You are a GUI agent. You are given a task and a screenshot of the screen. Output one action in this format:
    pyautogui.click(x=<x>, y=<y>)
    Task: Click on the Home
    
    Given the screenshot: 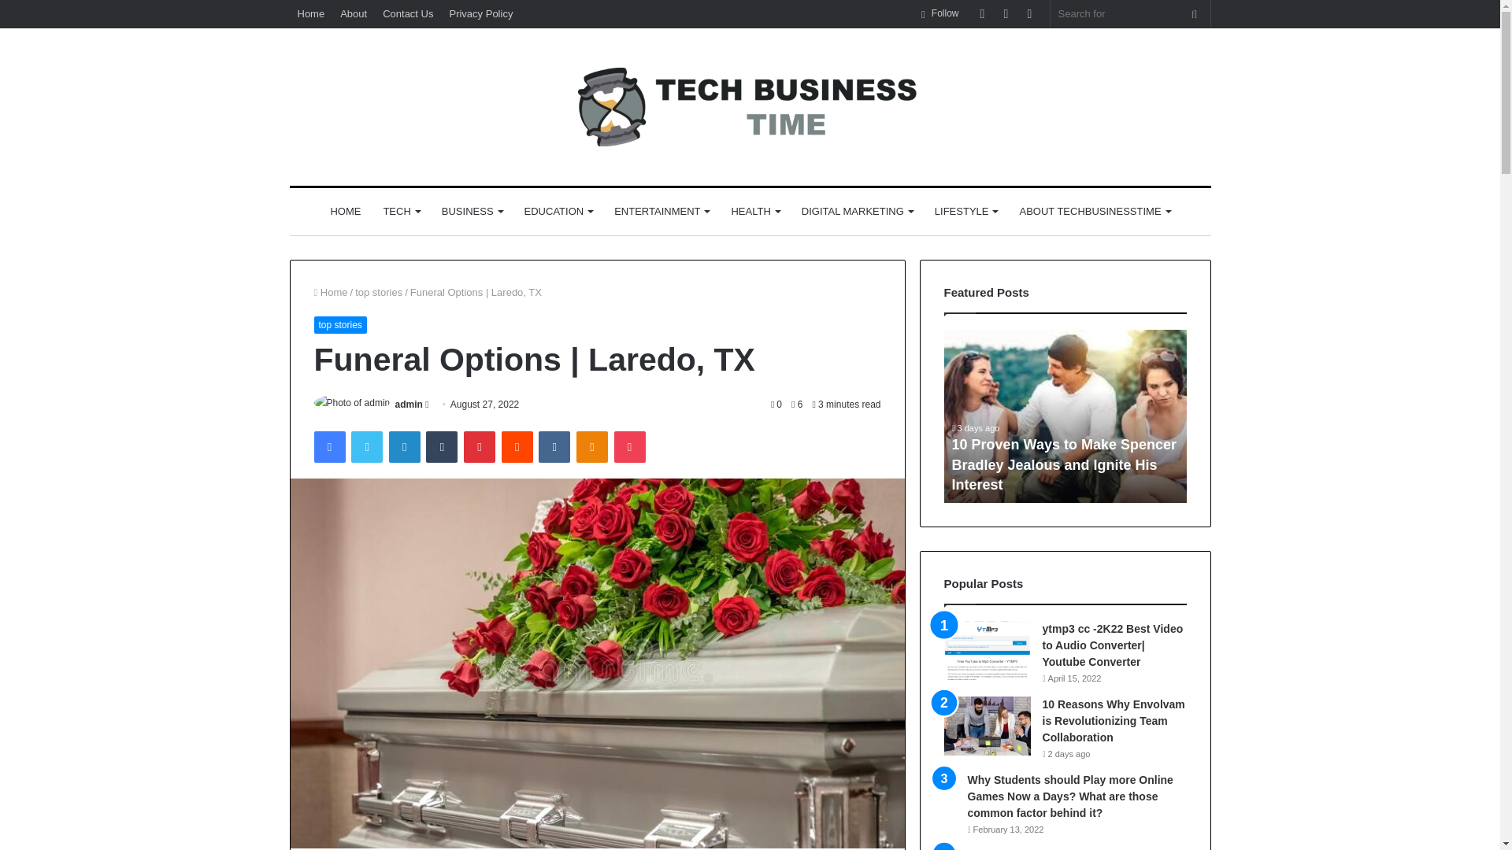 What is the action you would take?
    pyautogui.click(x=311, y=13)
    